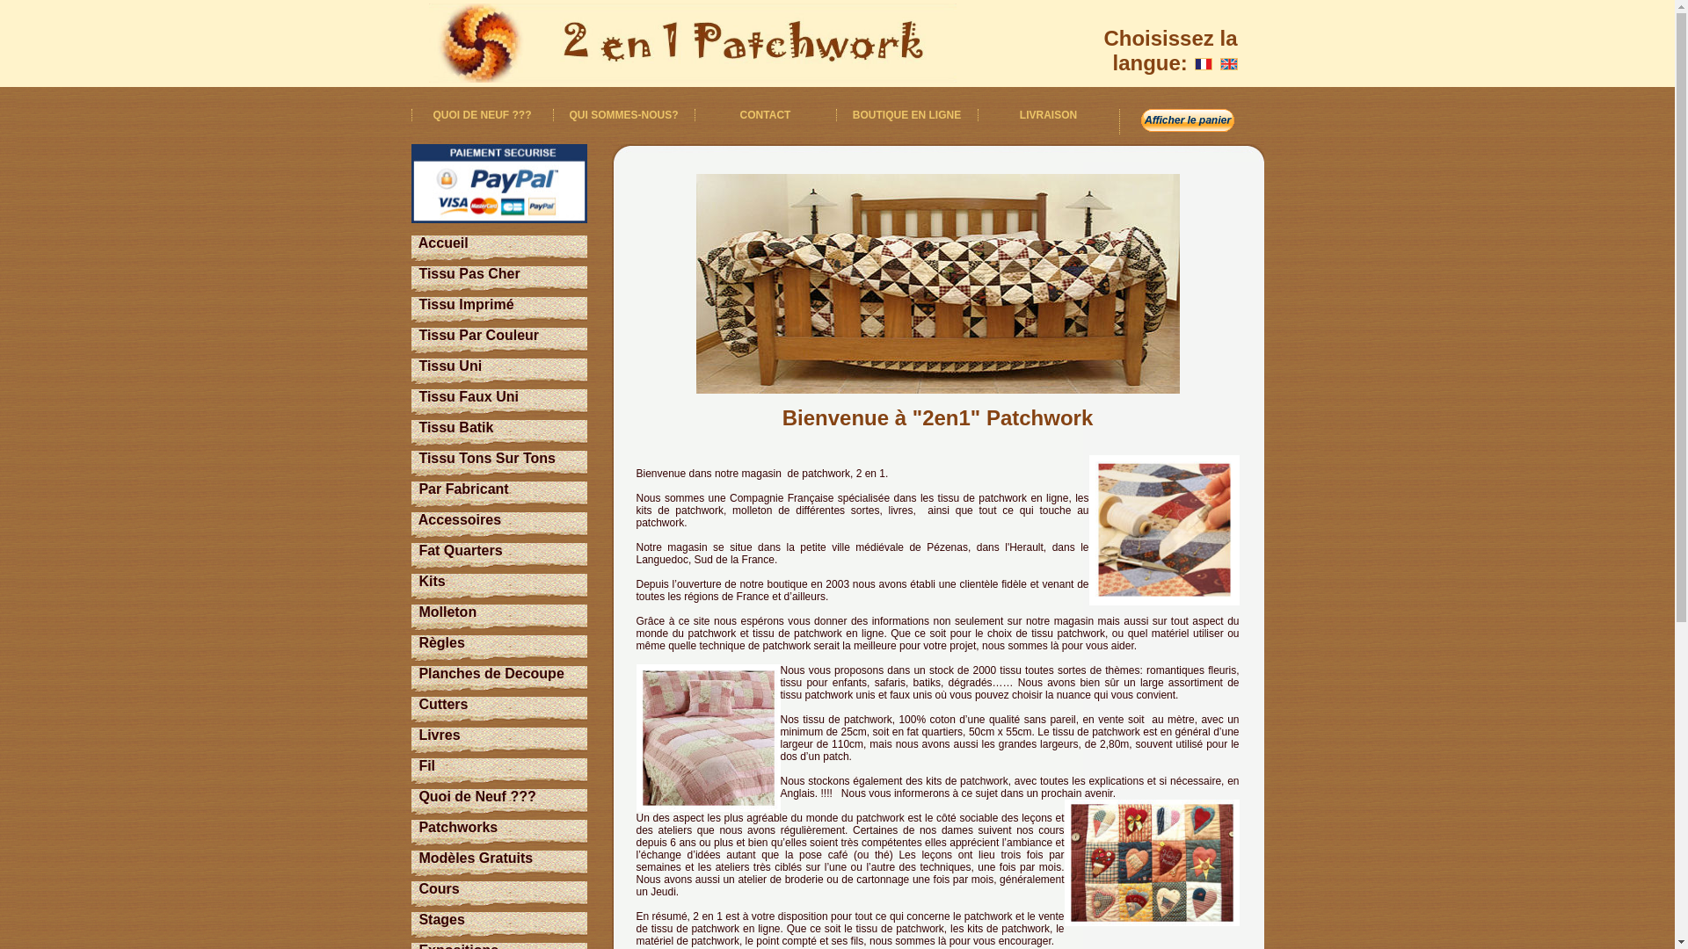 The height and width of the screenshot is (949, 1688). What do you see at coordinates (457, 520) in the screenshot?
I see `  Accessoires` at bounding box center [457, 520].